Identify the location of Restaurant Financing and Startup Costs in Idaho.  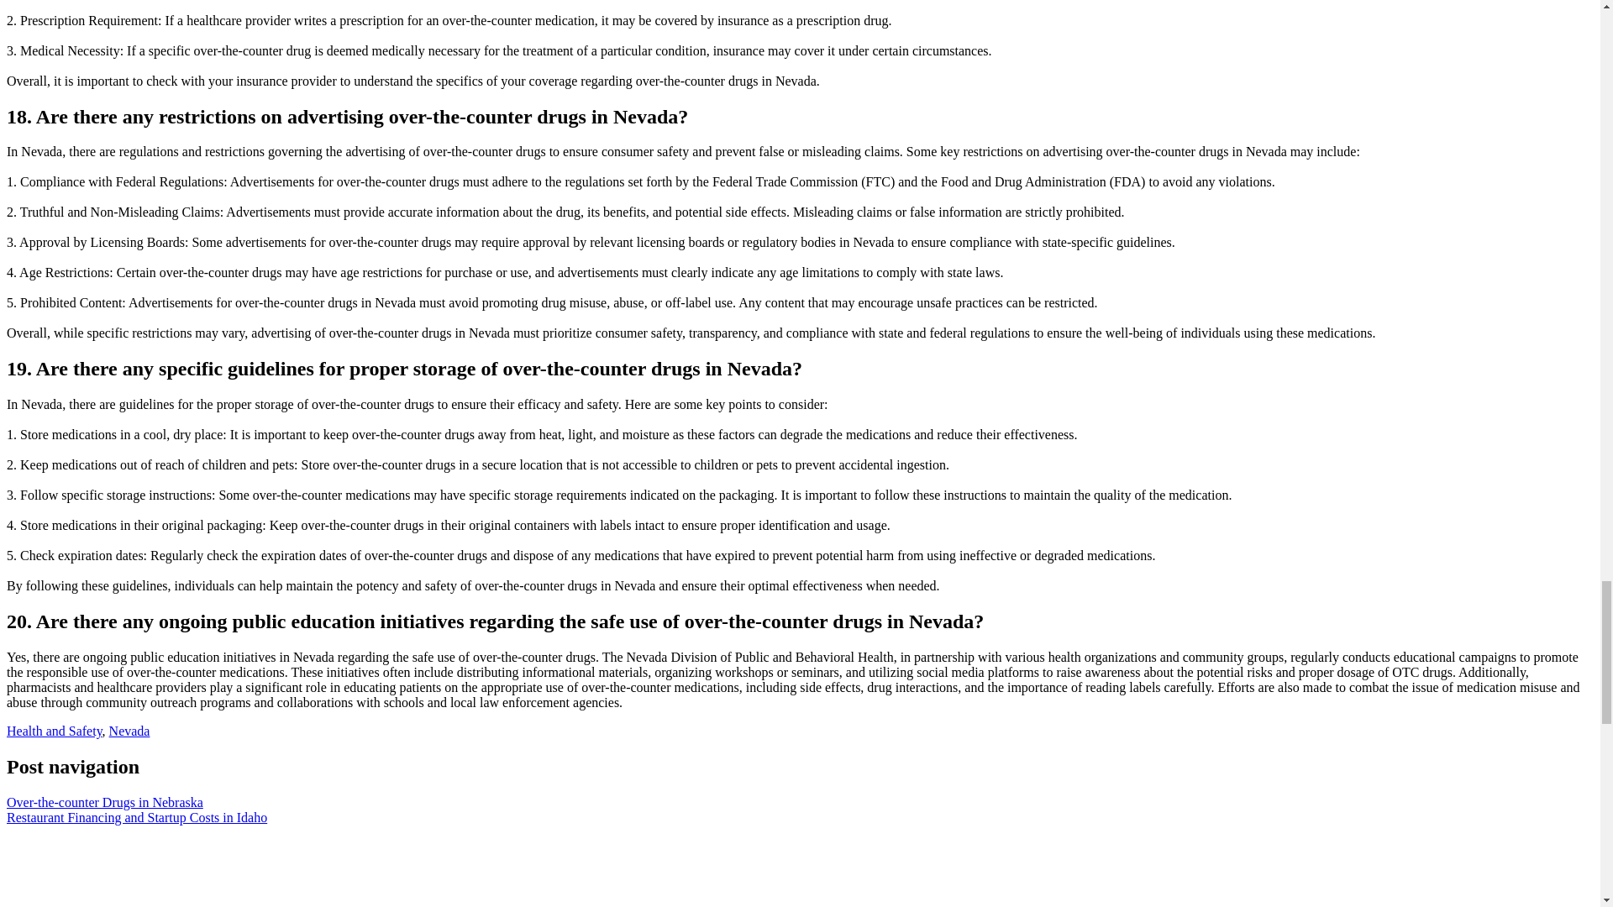
(136, 817).